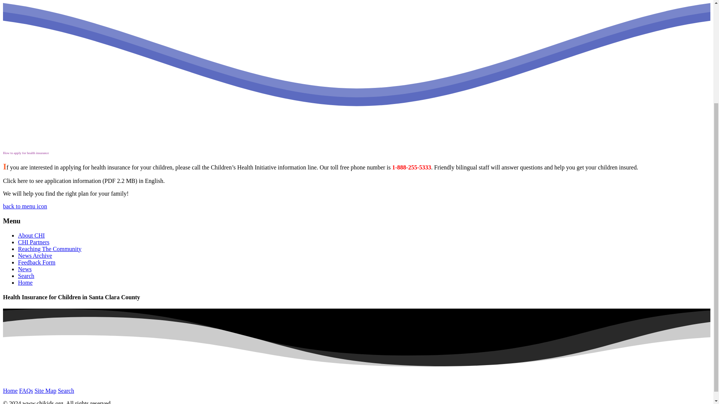  Describe the element at coordinates (25, 206) in the screenshot. I see `back to menu icon` at that location.